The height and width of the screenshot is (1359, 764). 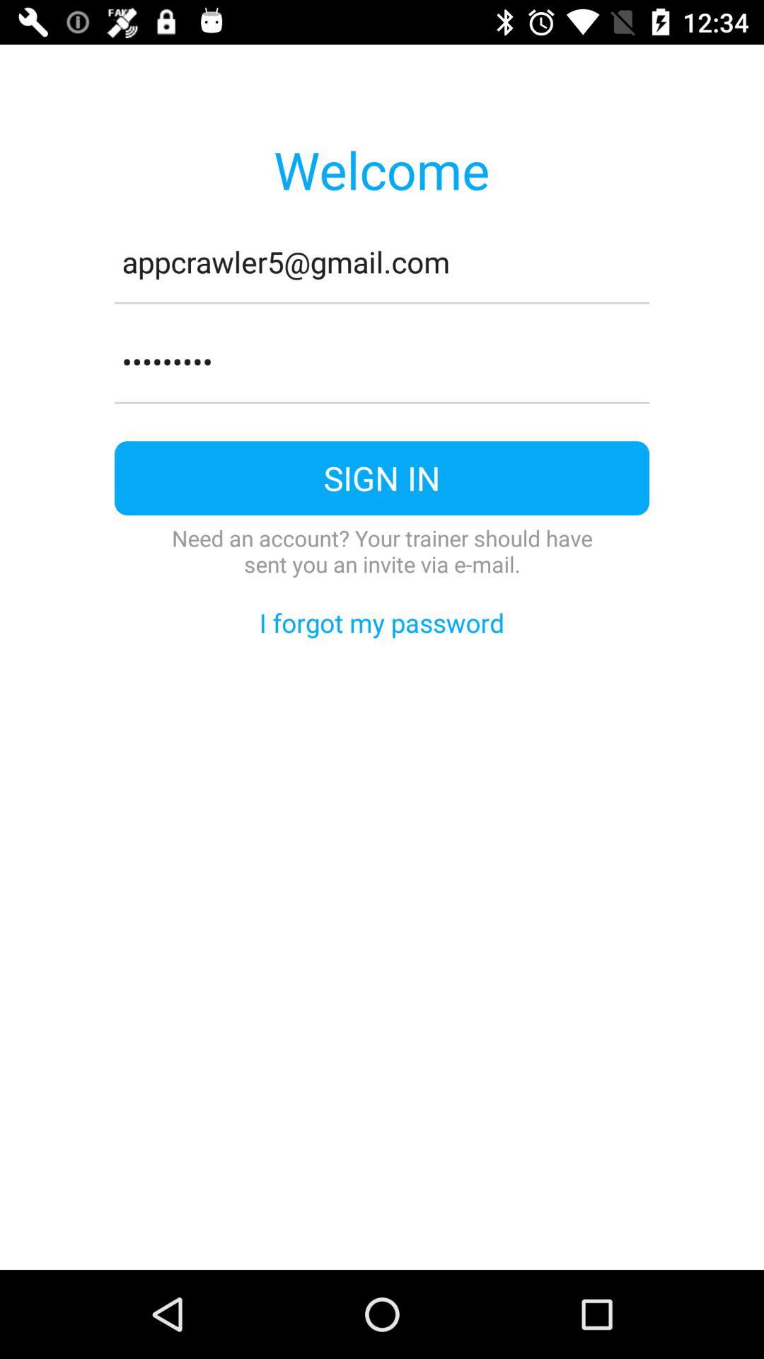 What do you see at coordinates (382, 623) in the screenshot?
I see `flip until i forgot my icon` at bounding box center [382, 623].